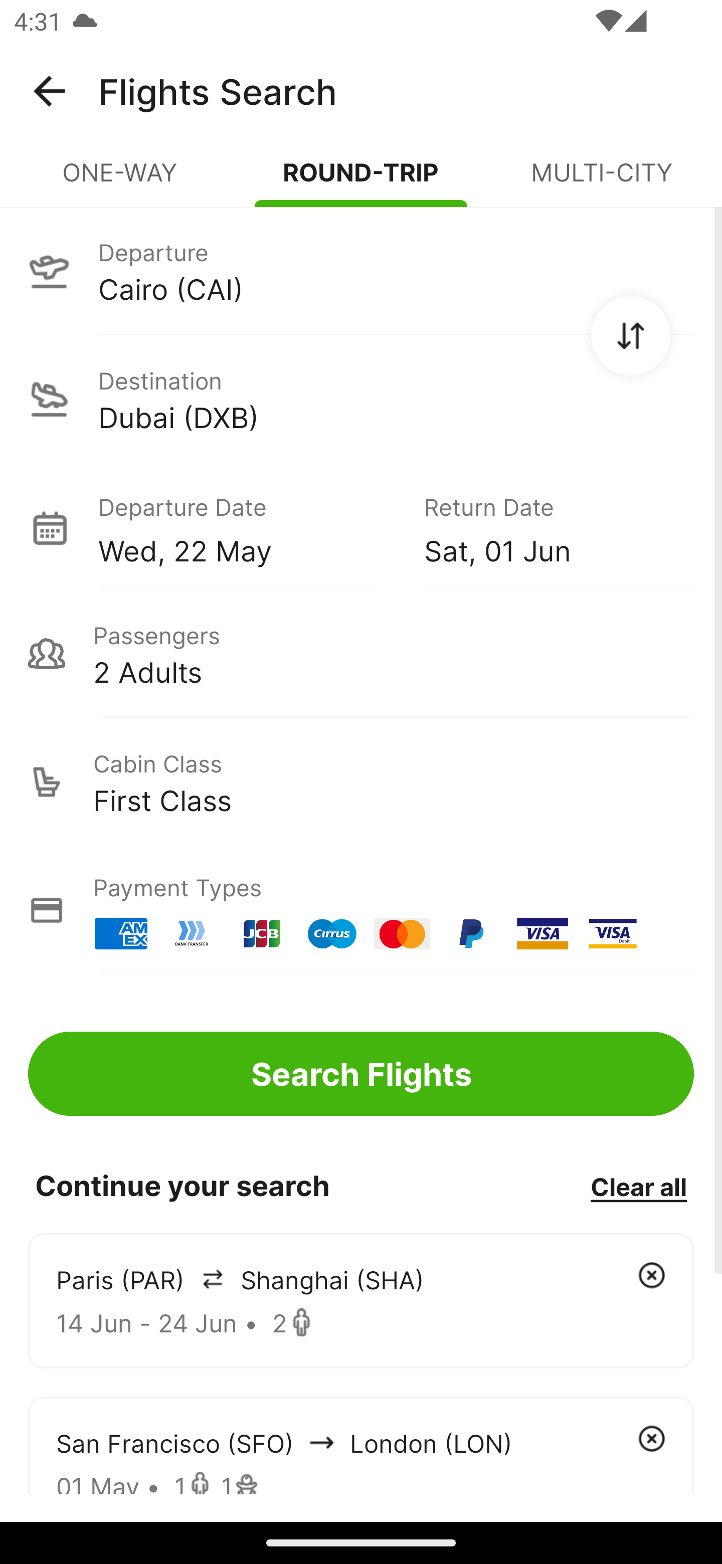 This screenshot has height=1564, width=722. I want to click on Passengers 2 Adults, so click(361, 654).